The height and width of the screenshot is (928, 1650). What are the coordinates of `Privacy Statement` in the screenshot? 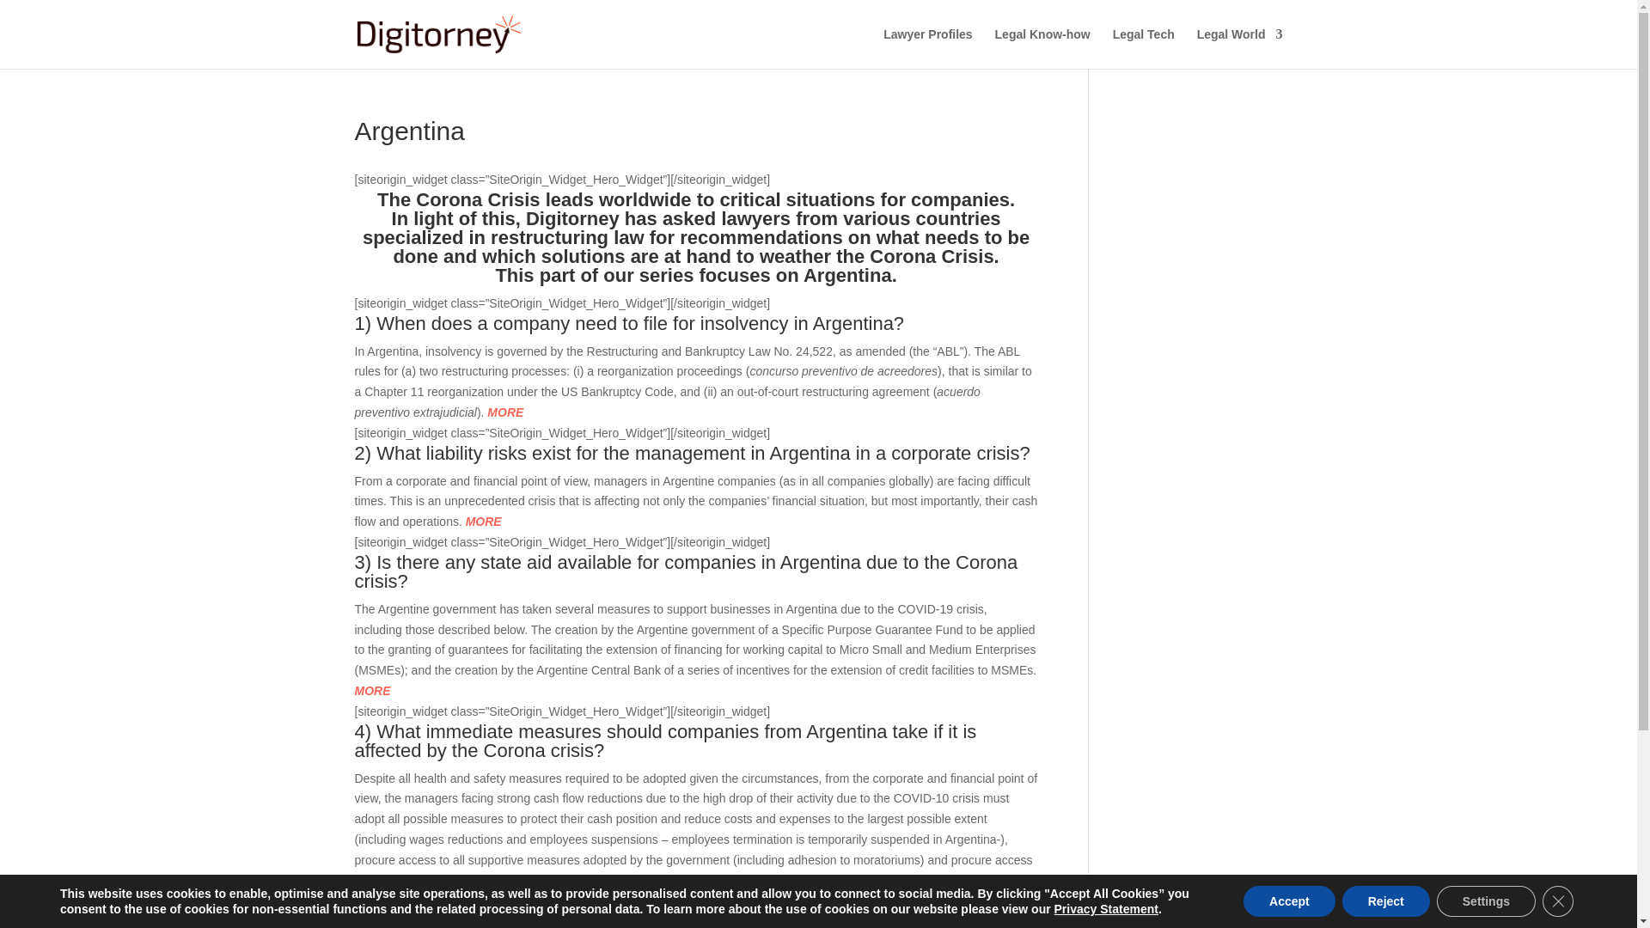 It's located at (1105, 908).